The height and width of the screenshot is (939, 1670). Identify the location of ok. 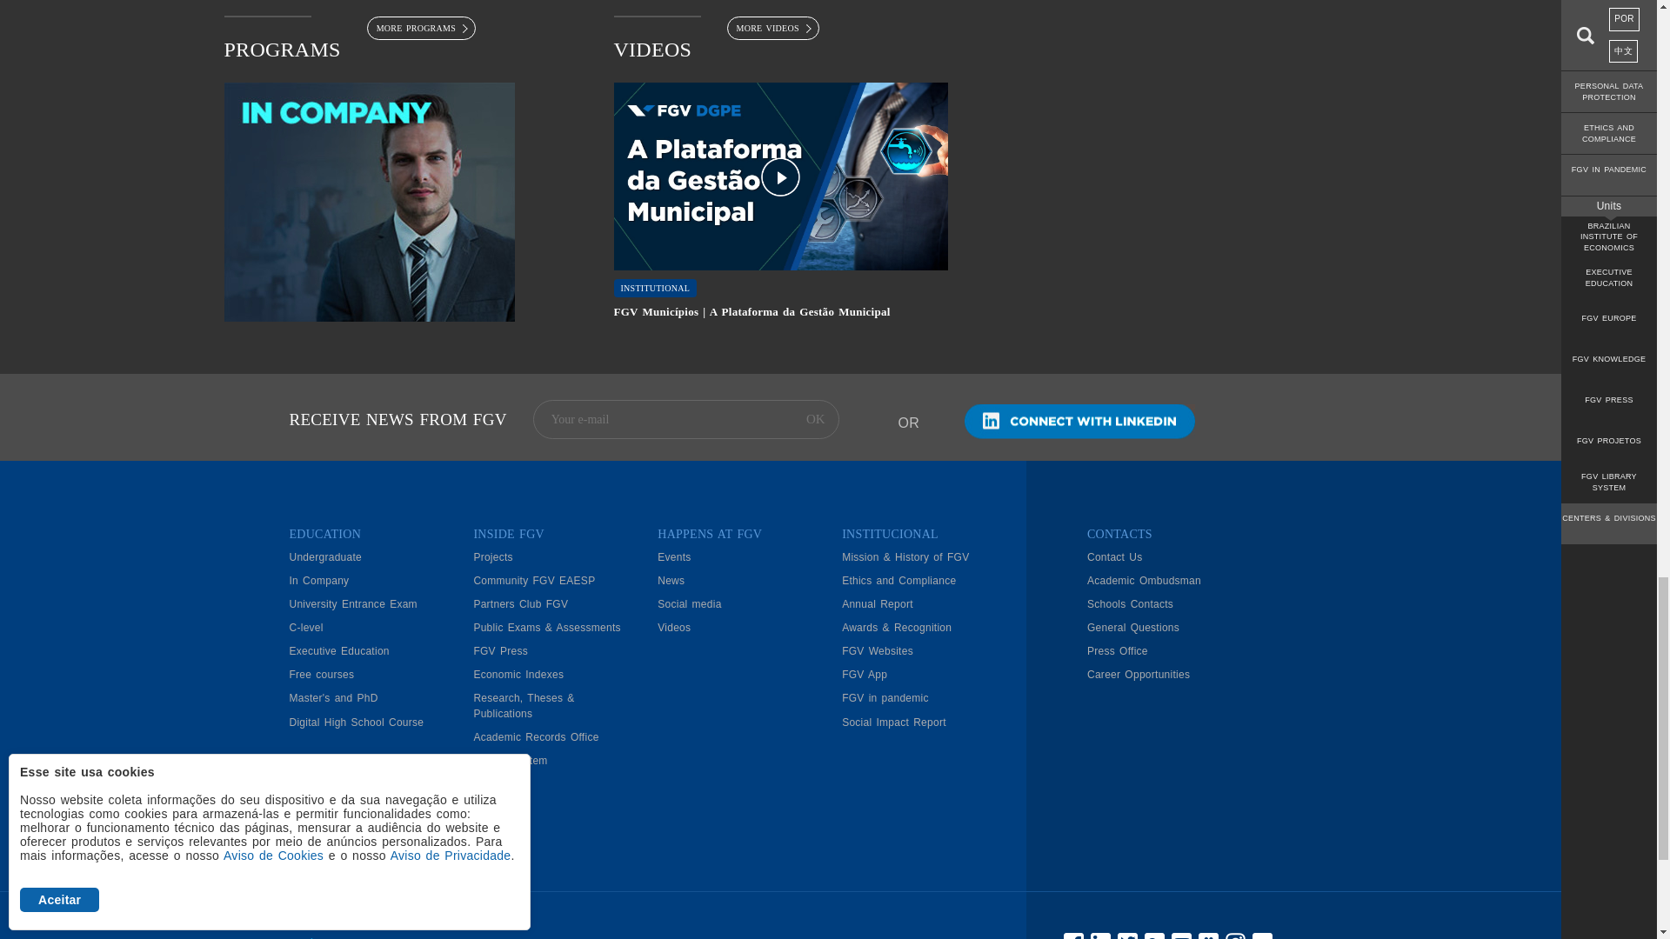
(816, 419).